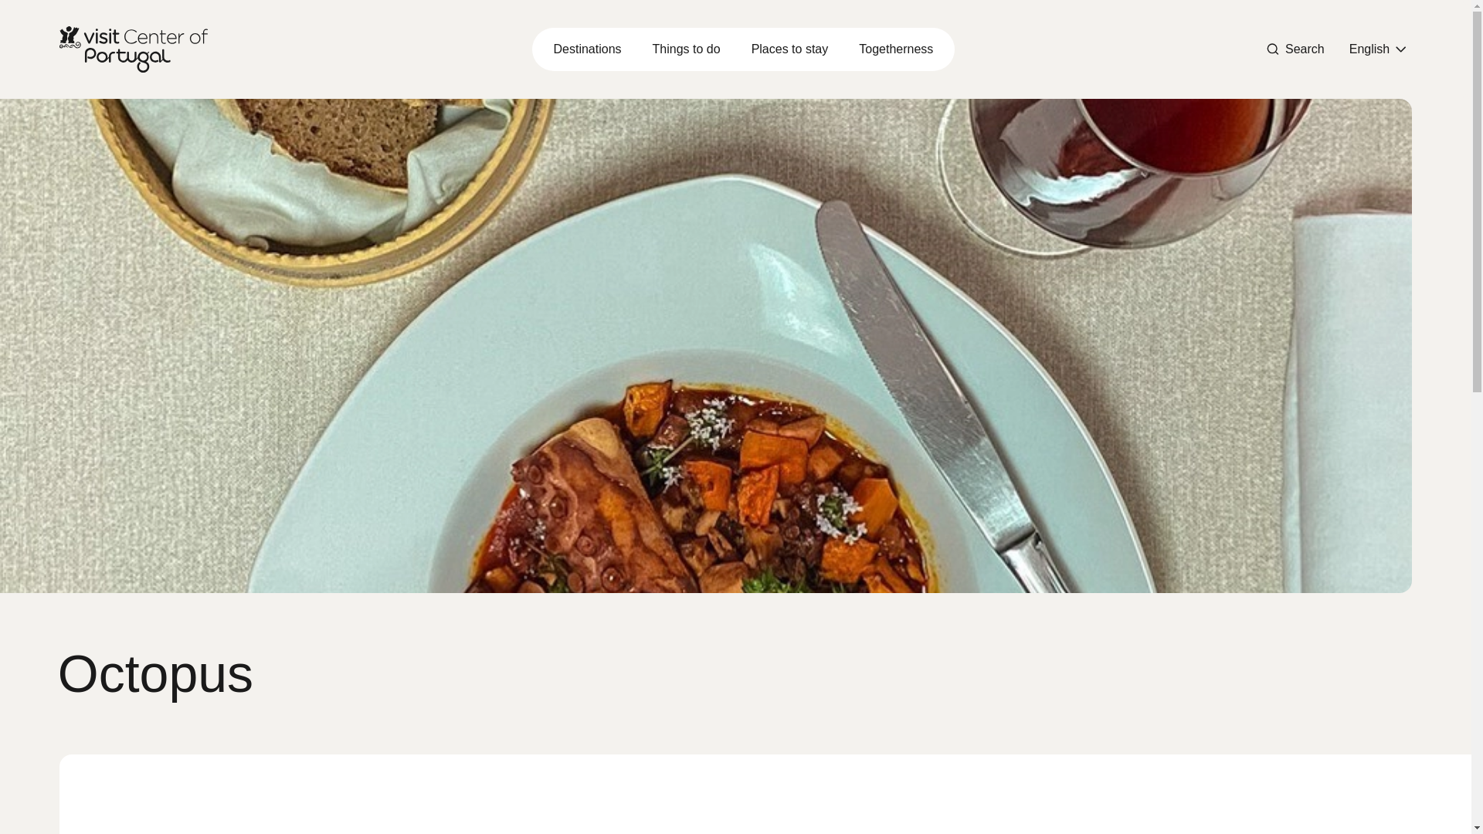 This screenshot has height=834, width=1483. I want to click on Togetherness, so click(896, 49).